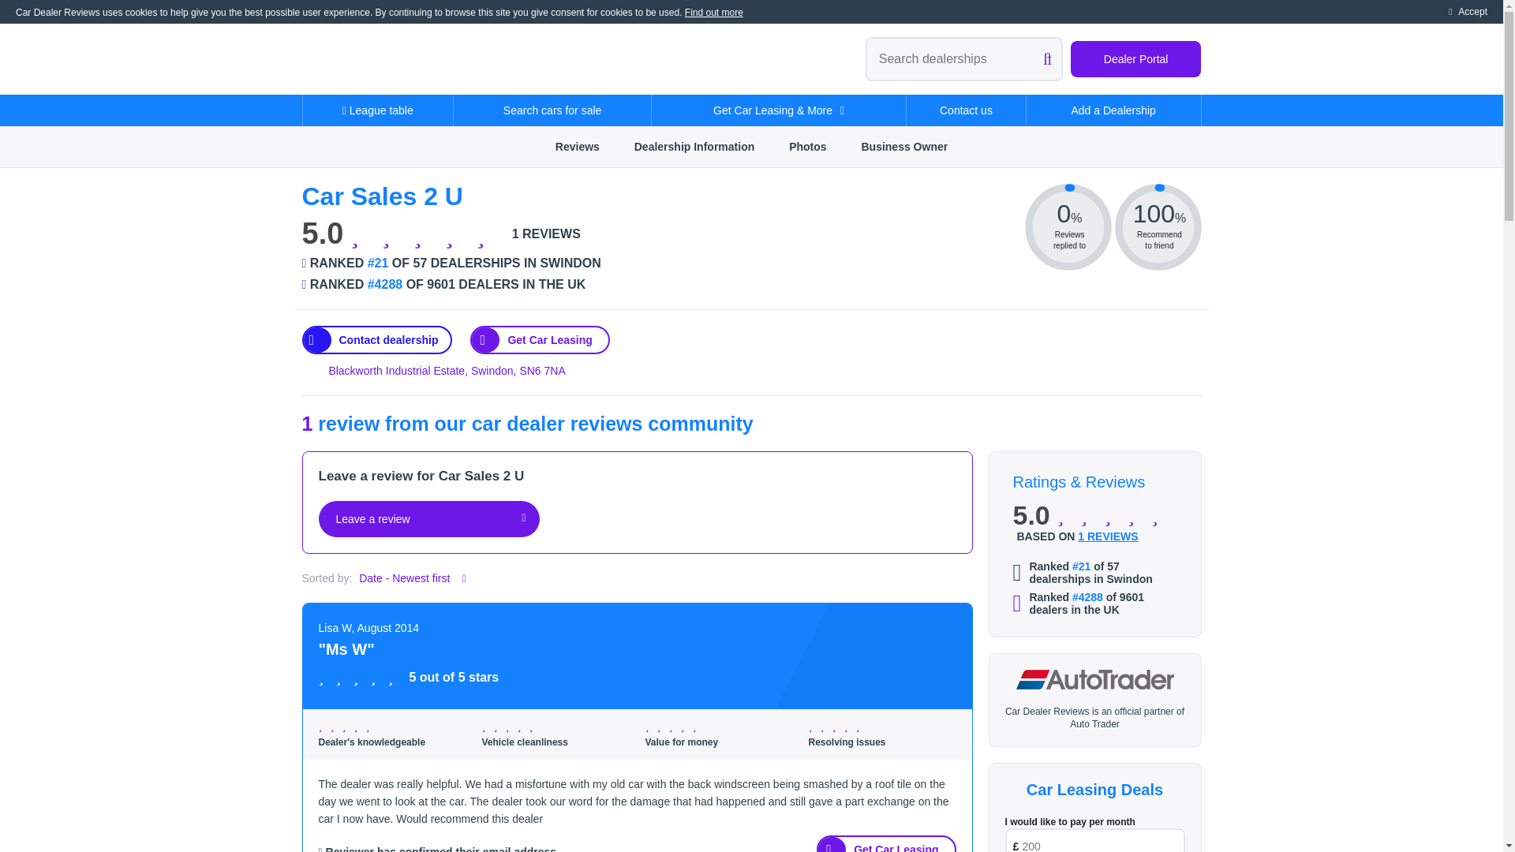 Image resolution: width=1515 pixels, height=852 pixels. I want to click on Very Good, so click(358, 726).